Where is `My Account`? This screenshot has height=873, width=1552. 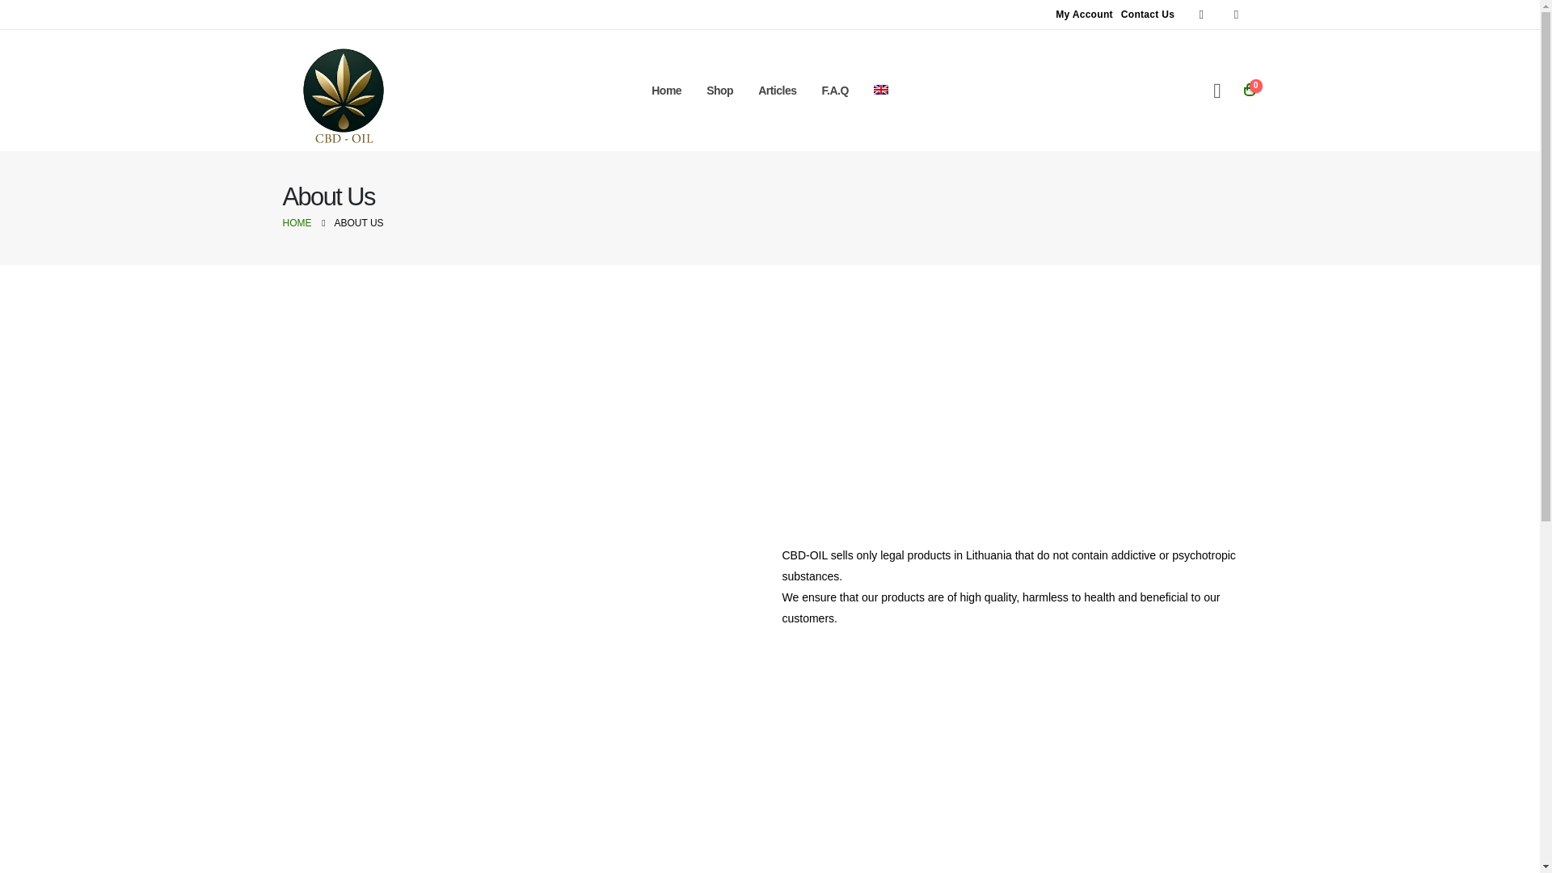 My Account is located at coordinates (1085, 15).